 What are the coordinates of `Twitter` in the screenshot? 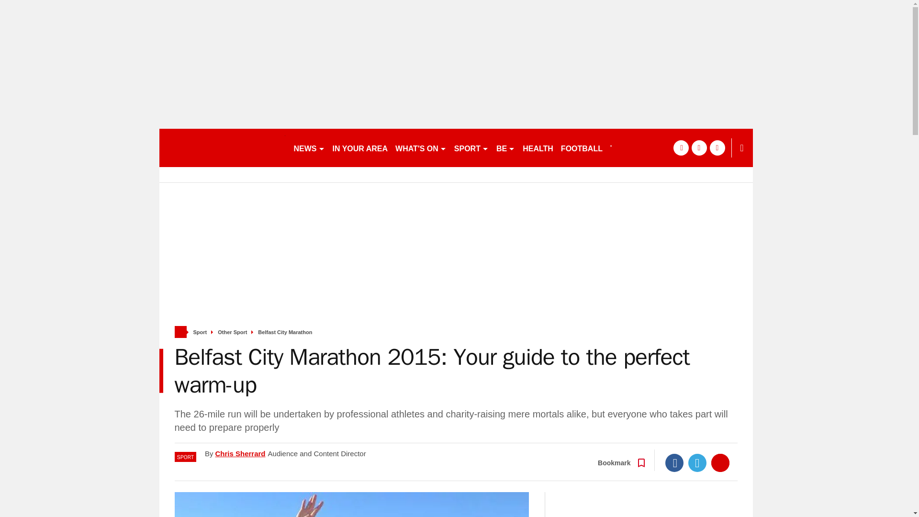 It's located at (697, 463).